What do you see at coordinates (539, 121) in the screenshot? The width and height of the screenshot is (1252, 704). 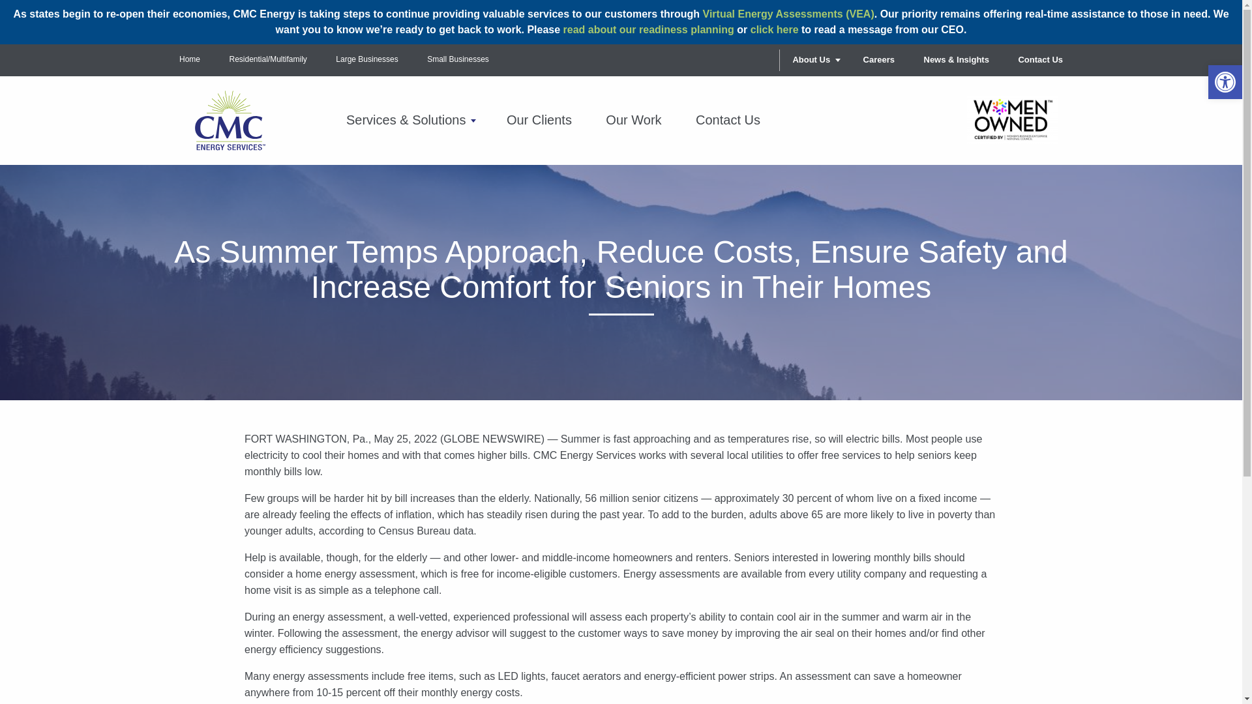 I see `Our Clients` at bounding box center [539, 121].